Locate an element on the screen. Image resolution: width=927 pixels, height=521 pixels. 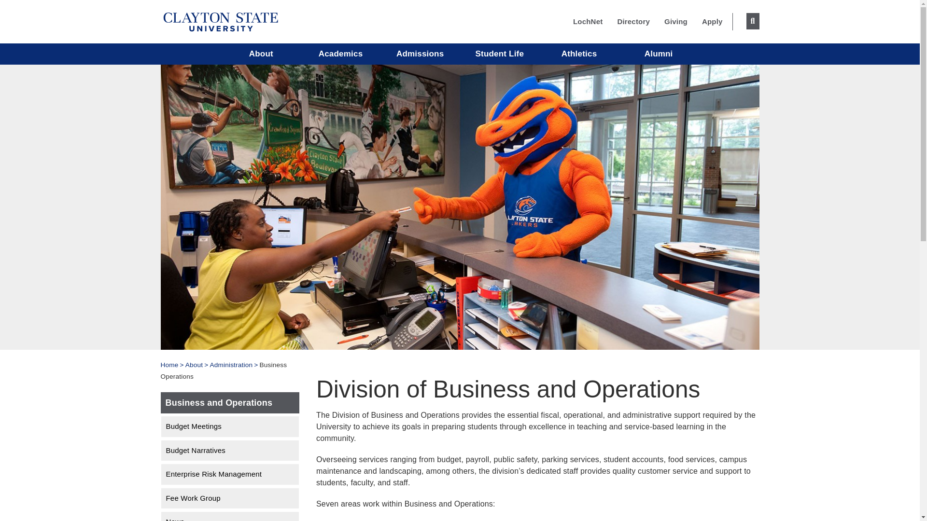
Directory is located at coordinates (633, 21).